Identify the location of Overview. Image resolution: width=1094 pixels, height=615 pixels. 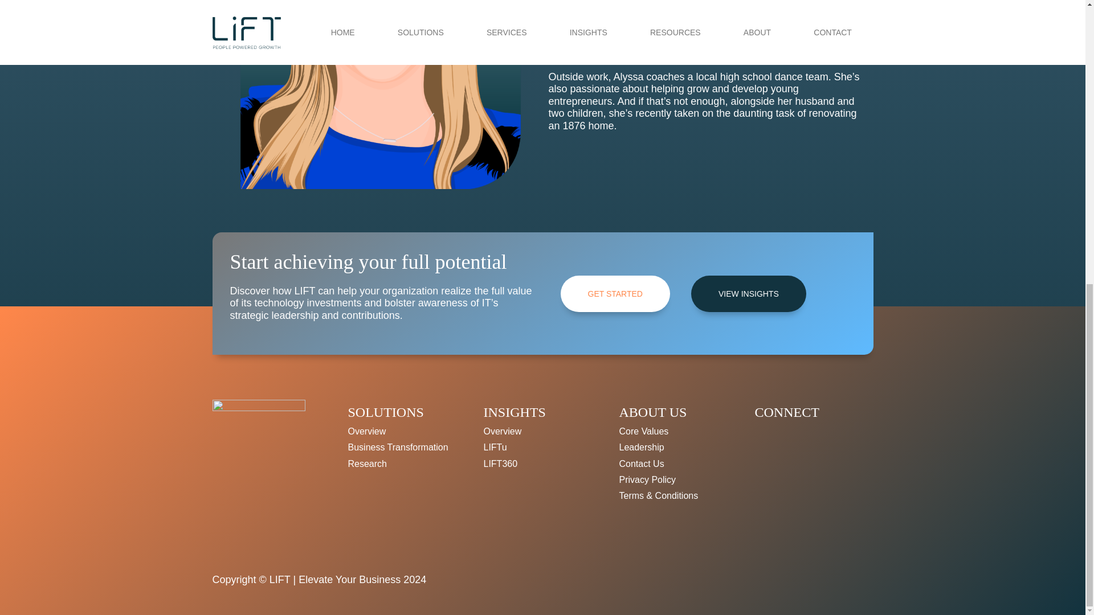
(503, 431).